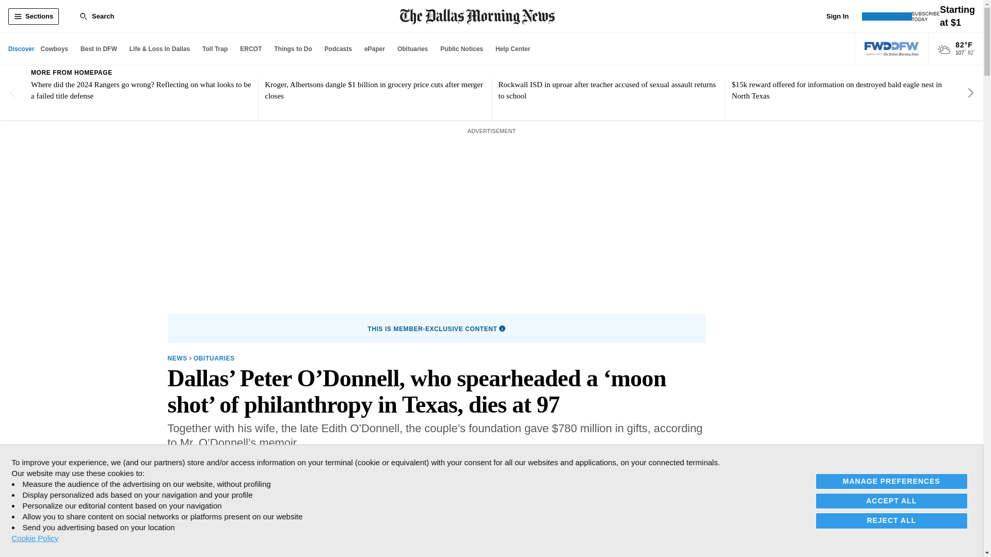 Image resolution: width=991 pixels, height=557 pixels. I want to click on FWD DFW, Together with The Dallas Morning News, so click(892, 49).